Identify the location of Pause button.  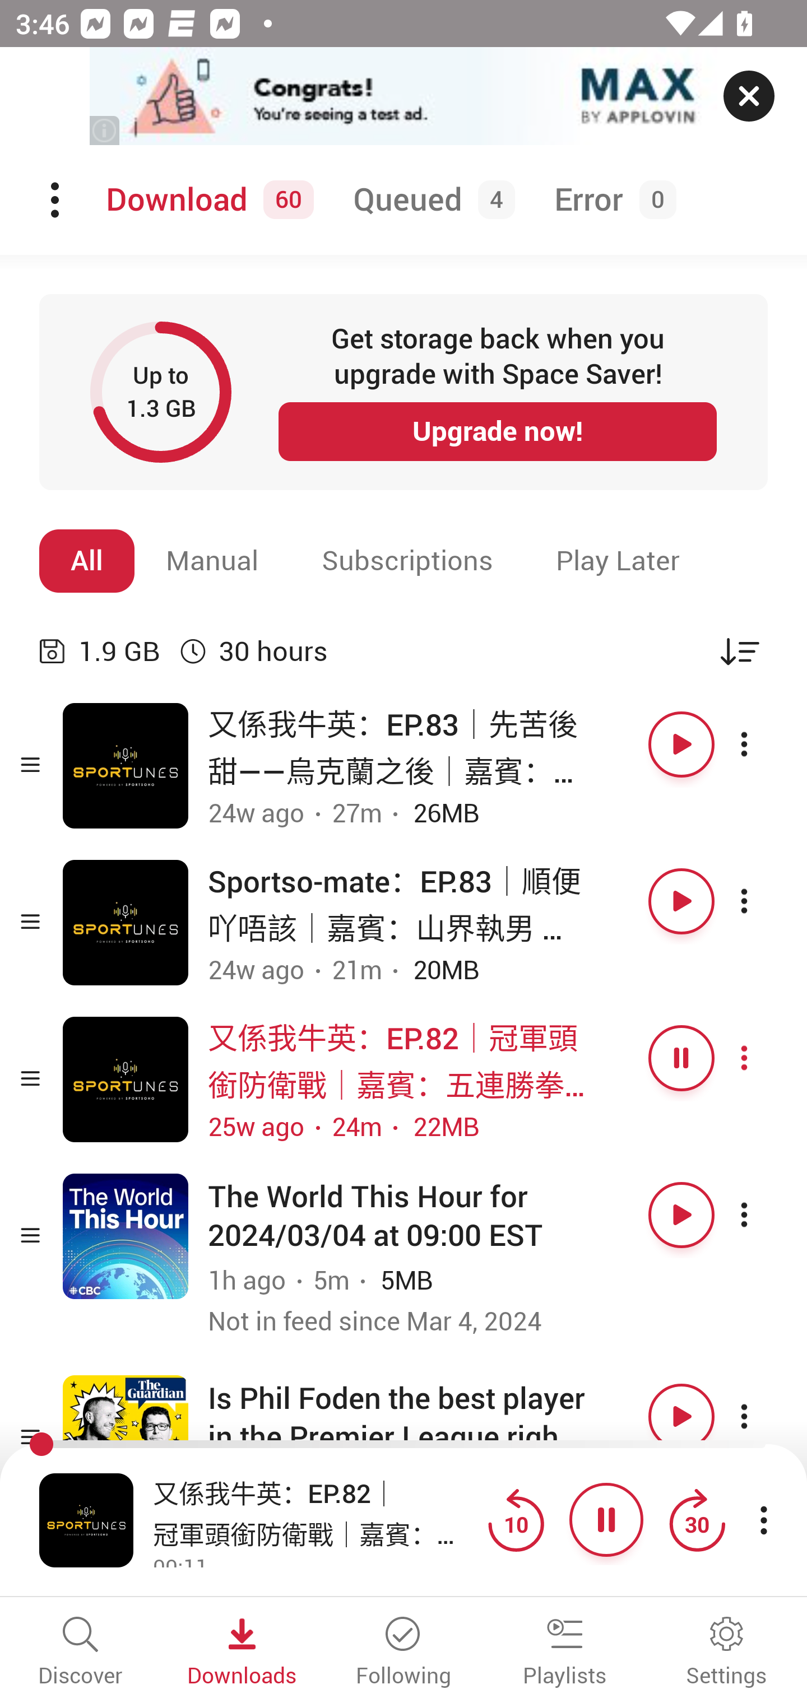
(681, 1058).